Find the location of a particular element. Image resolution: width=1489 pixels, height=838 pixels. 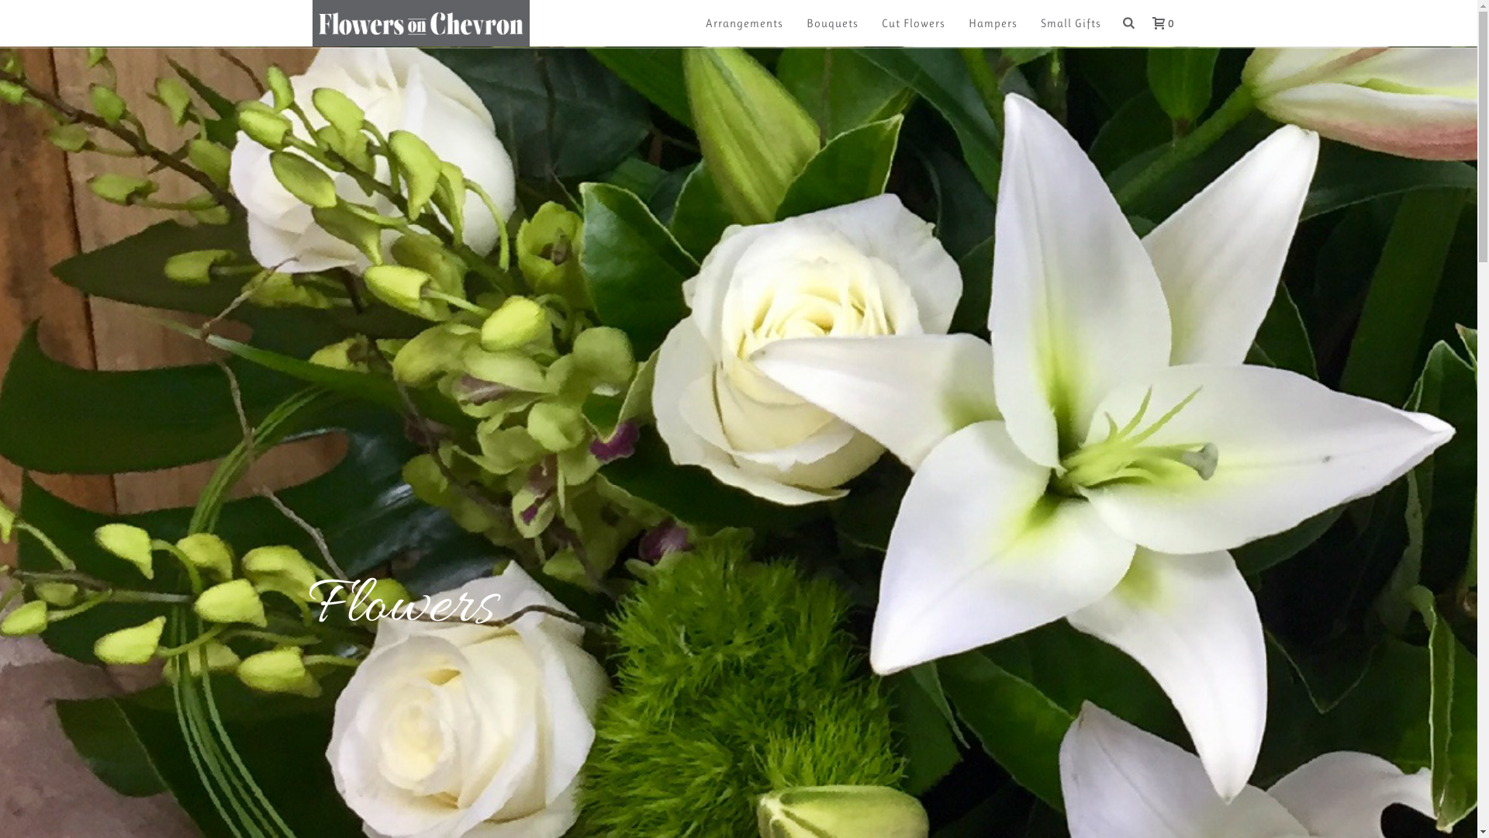

0 is located at coordinates (1159, 23).